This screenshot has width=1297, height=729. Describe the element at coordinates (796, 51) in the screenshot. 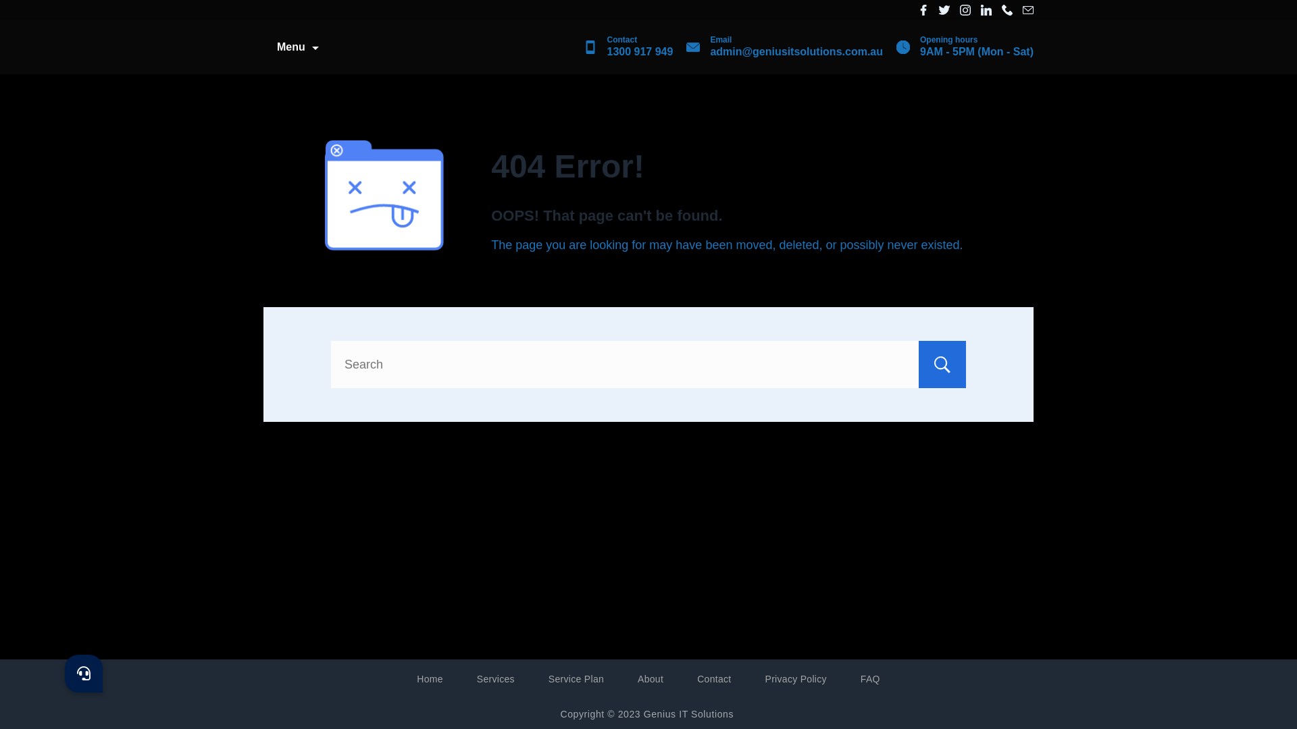

I see `admin@geniusitsolutions.com.au` at that location.